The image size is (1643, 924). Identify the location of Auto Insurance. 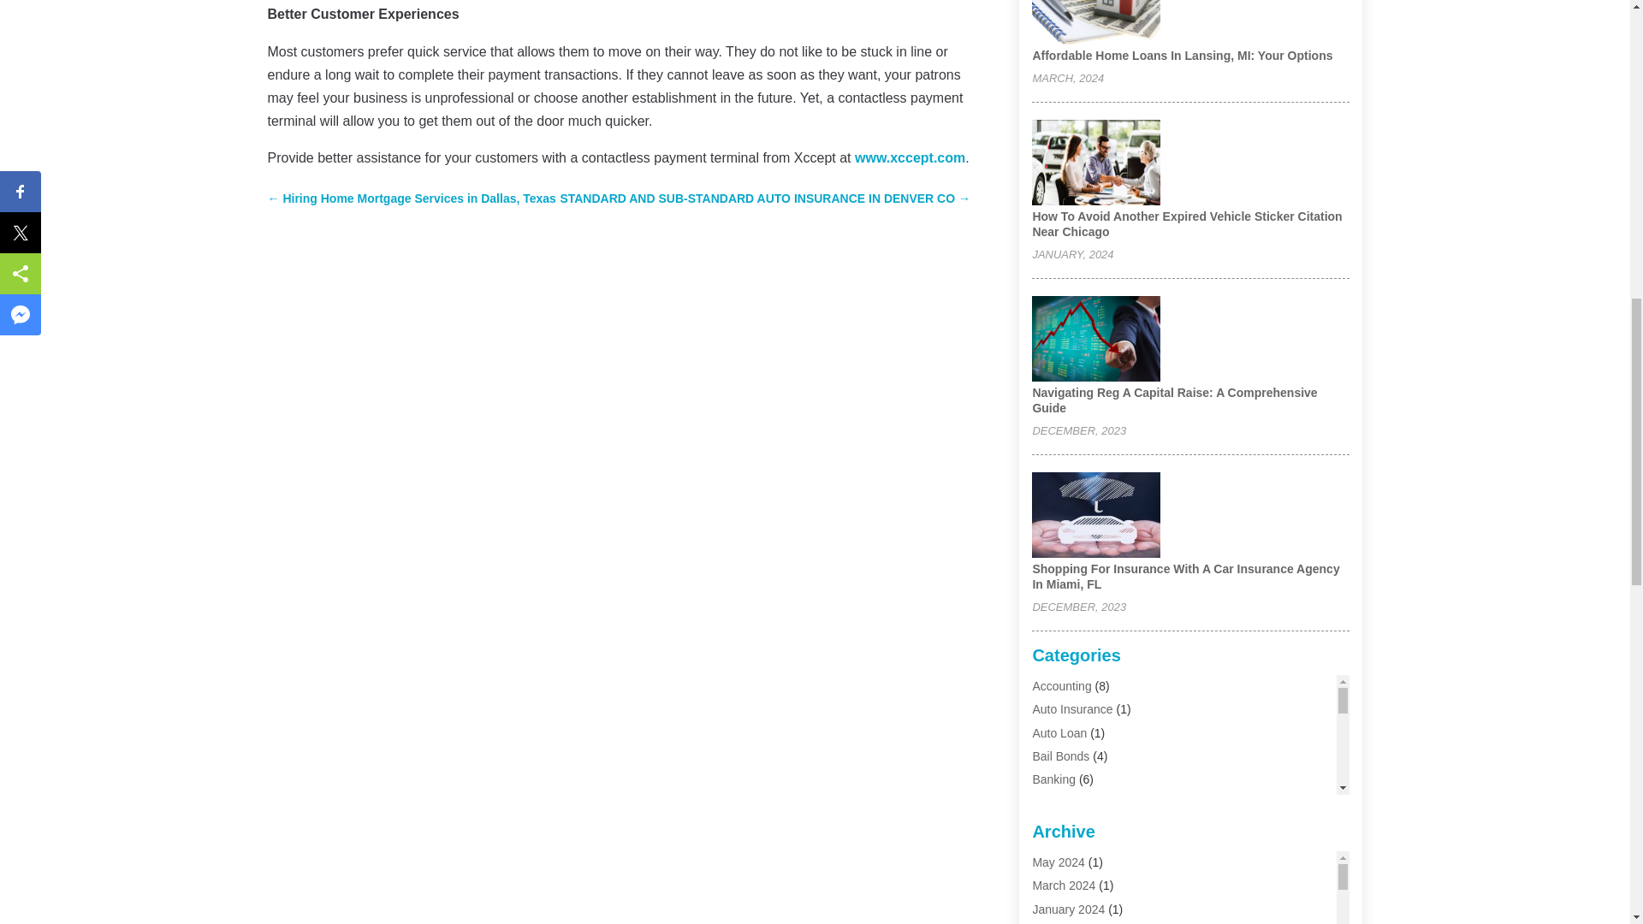
(1071, 708).